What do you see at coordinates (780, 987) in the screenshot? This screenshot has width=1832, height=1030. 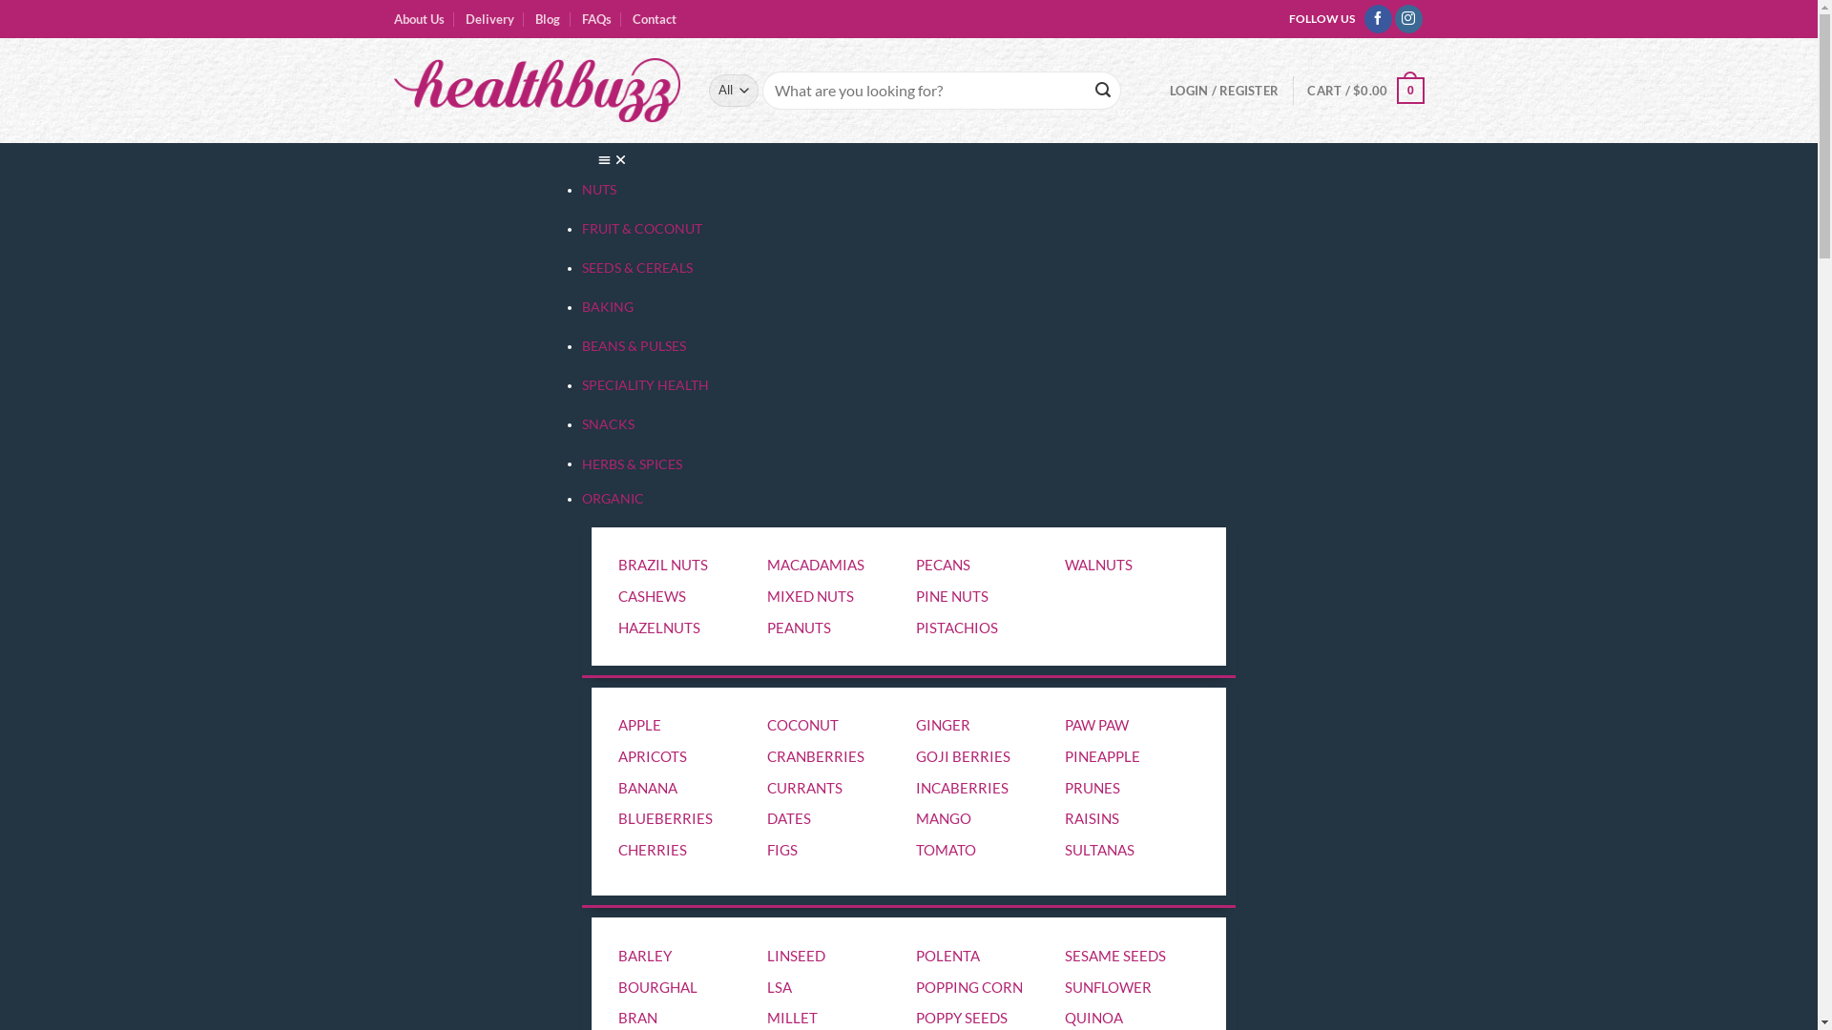 I see `LSA` at bounding box center [780, 987].